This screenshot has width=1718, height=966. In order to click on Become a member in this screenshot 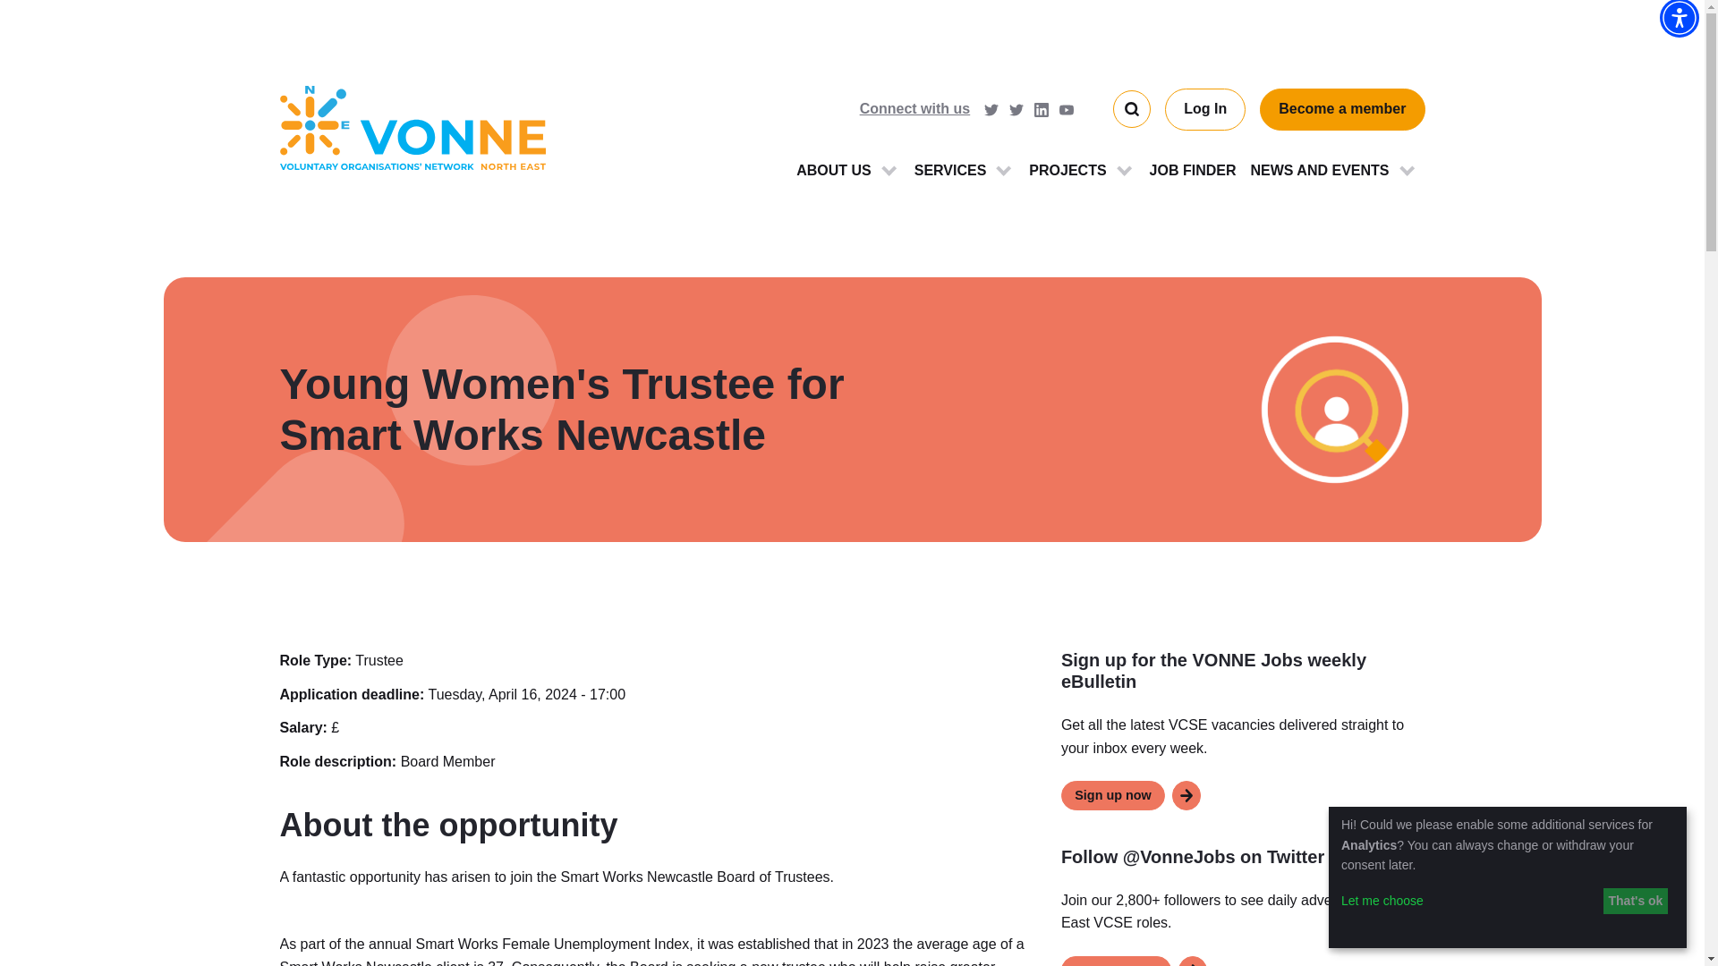, I will do `click(1341, 109)`.